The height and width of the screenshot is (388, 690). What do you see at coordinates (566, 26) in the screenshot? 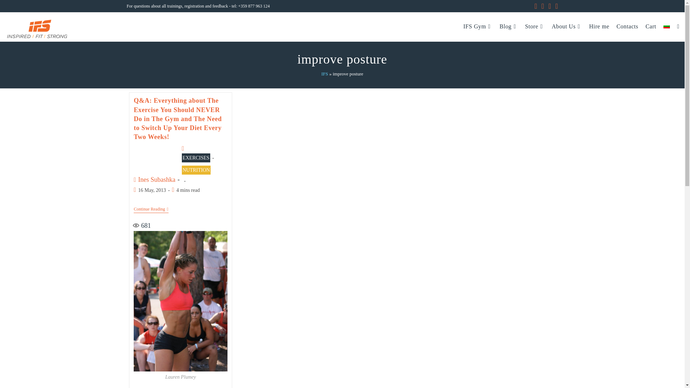
I see `About Us` at bounding box center [566, 26].